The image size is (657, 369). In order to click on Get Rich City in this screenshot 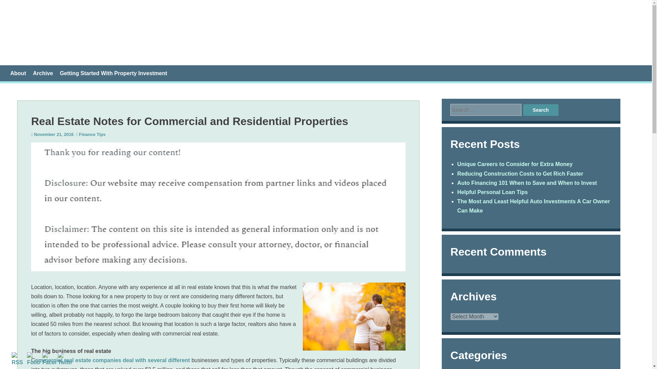, I will do `click(72, 32)`.